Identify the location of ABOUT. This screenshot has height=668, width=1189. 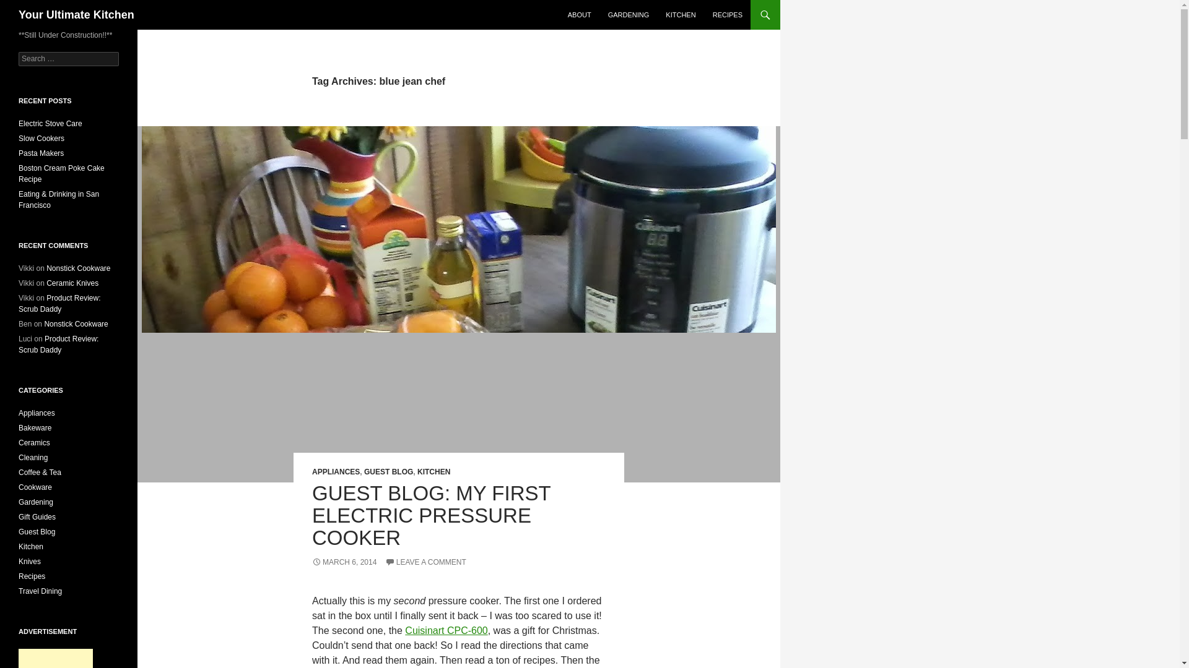
(580, 15).